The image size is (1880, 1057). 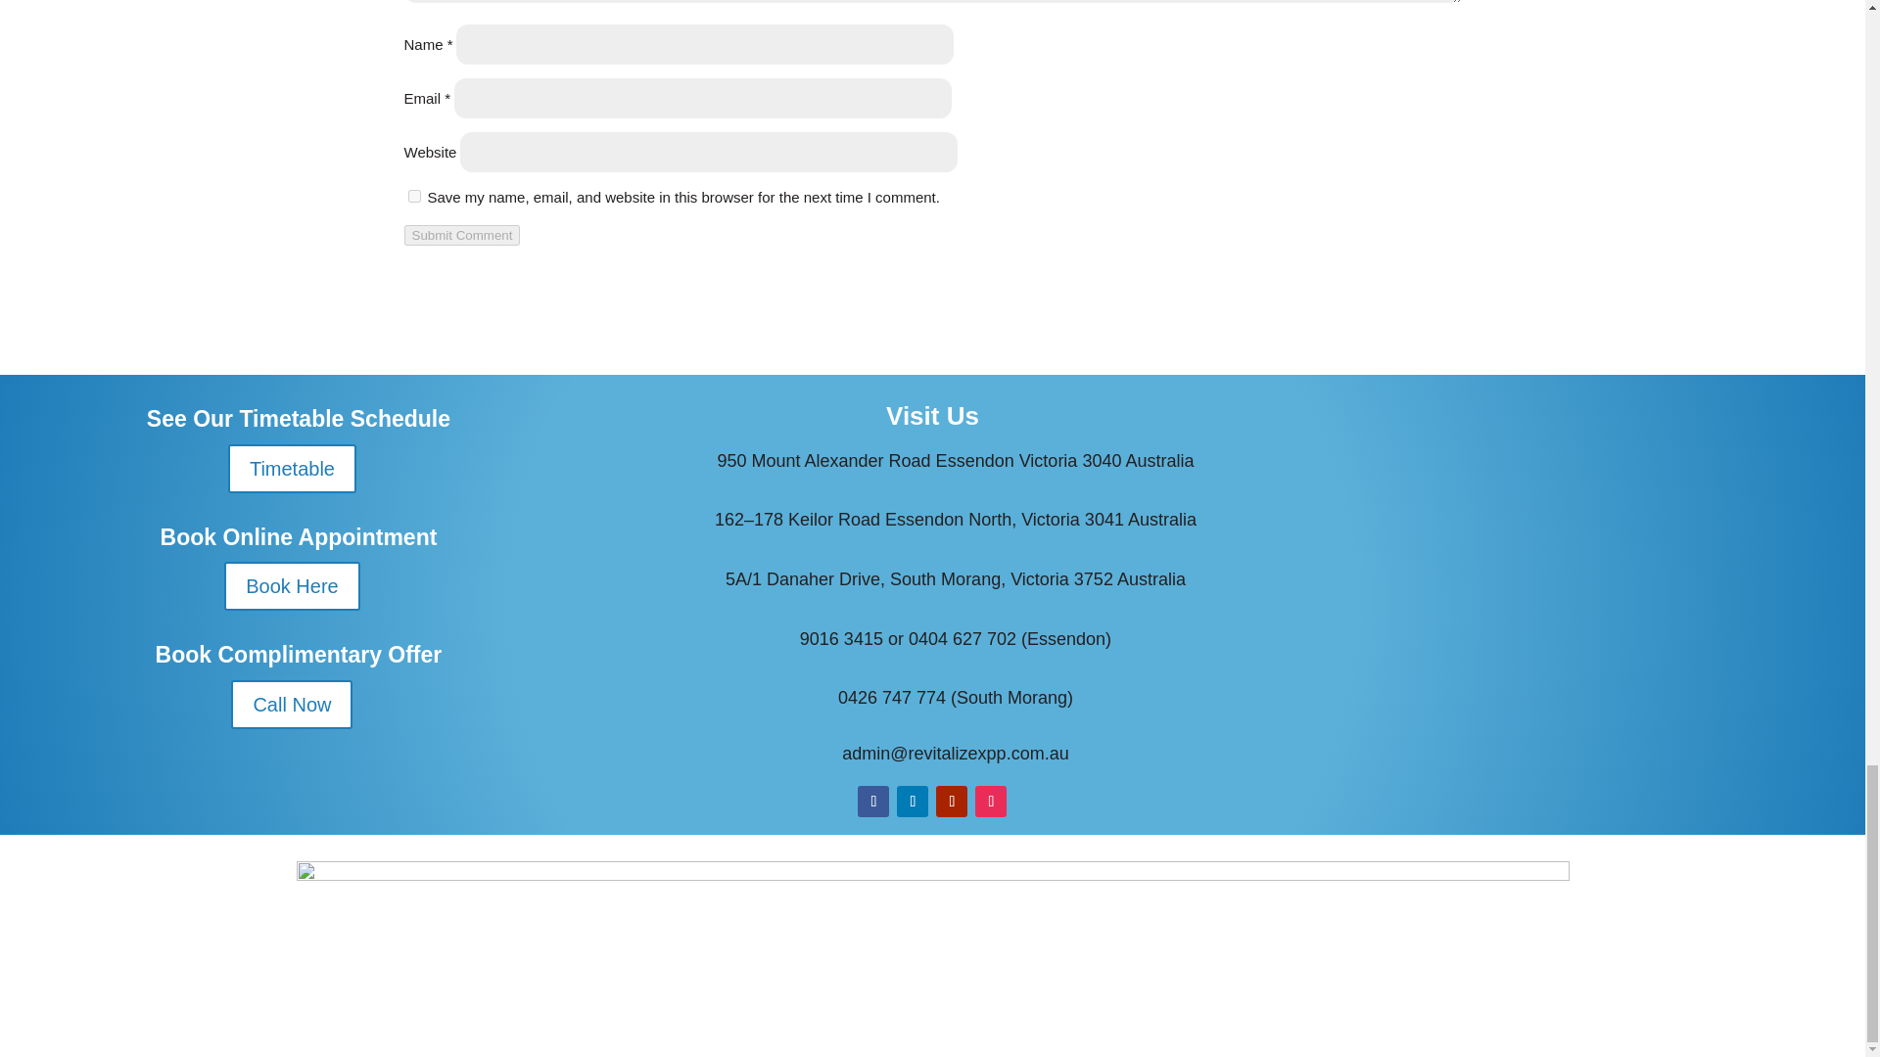 What do you see at coordinates (952, 801) in the screenshot?
I see `Follow on Youtube` at bounding box center [952, 801].